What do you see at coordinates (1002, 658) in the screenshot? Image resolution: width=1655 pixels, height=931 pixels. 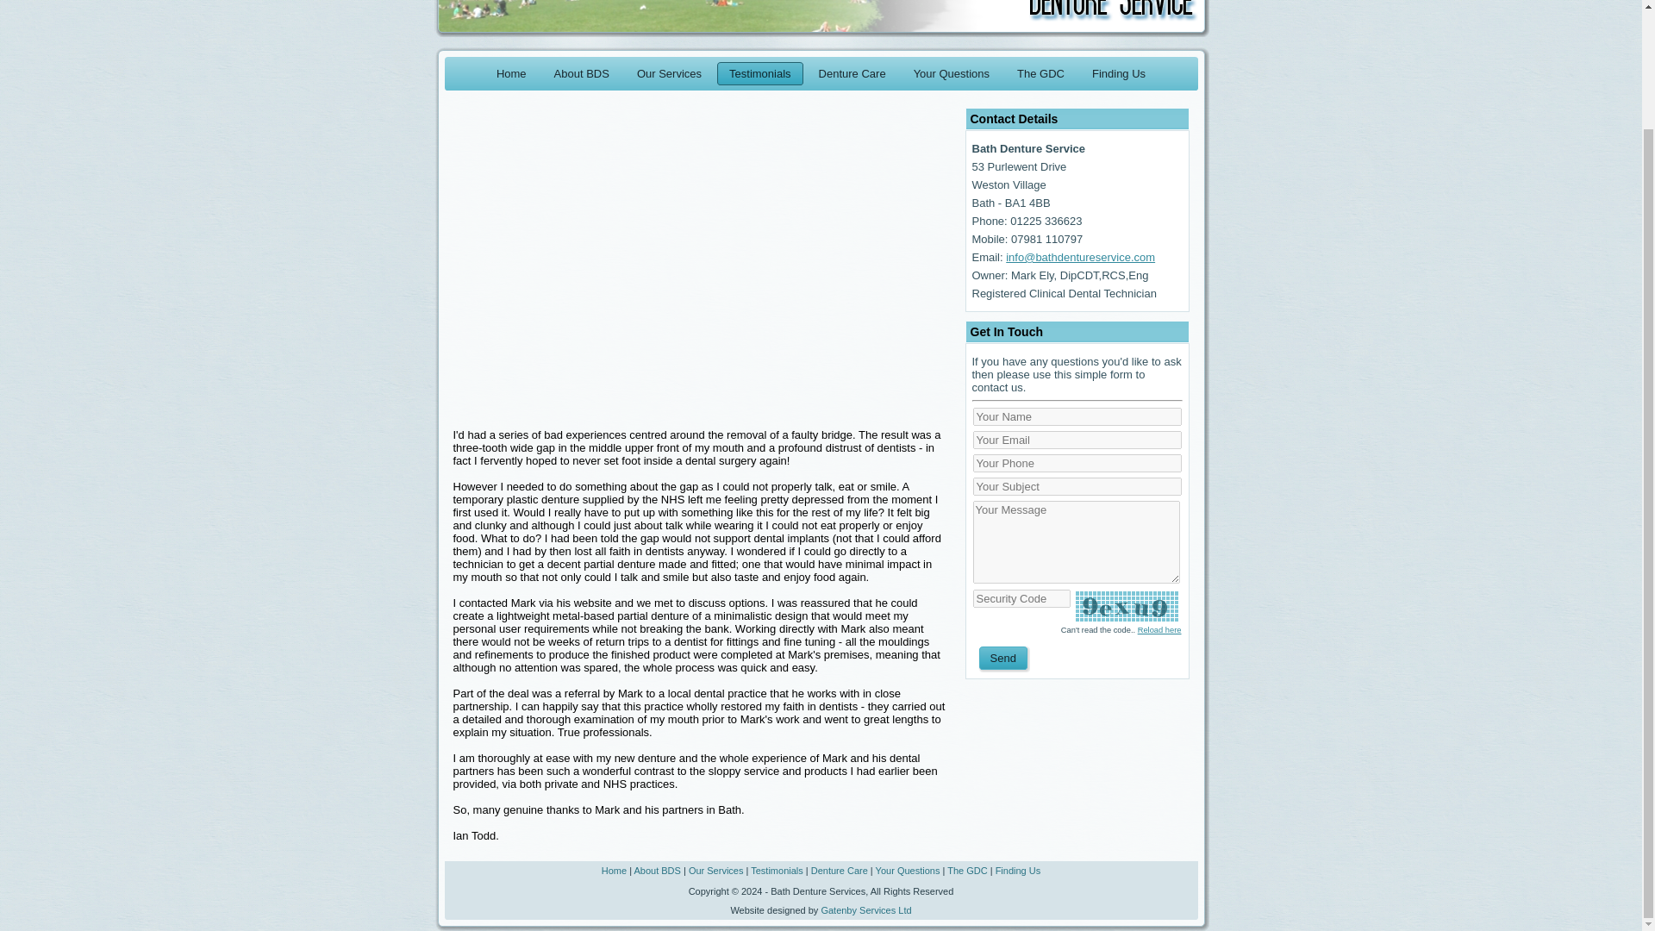 I see `Send` at bounding box center [1002, 658].